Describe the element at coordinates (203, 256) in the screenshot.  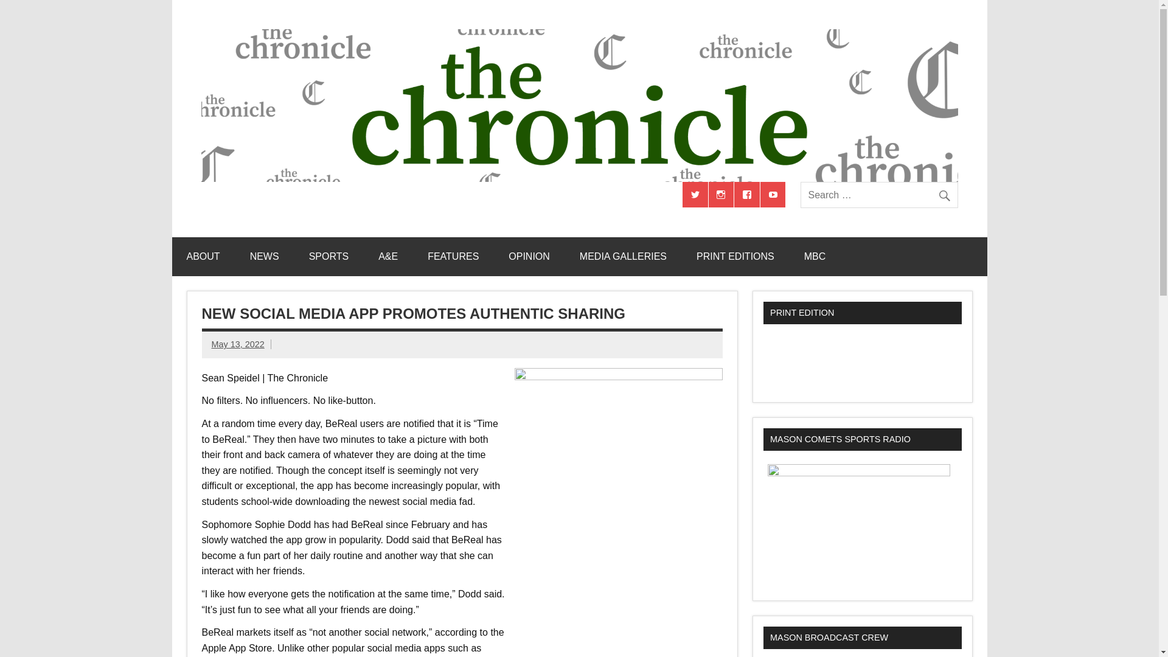
I see `ABOUT` at that location.